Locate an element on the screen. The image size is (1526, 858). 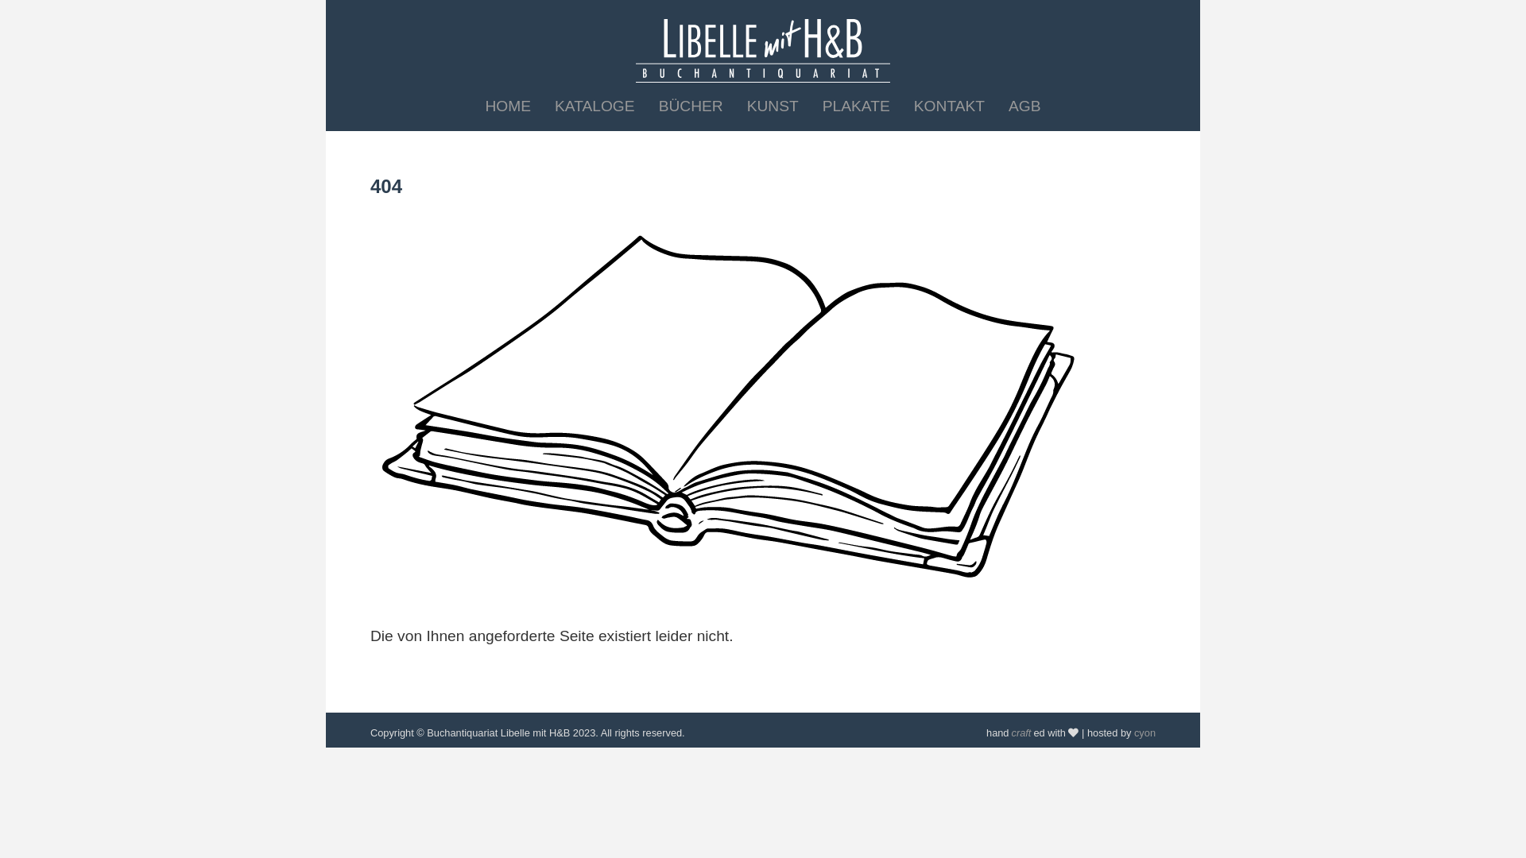
HOME is located at coordinates (509, 106).